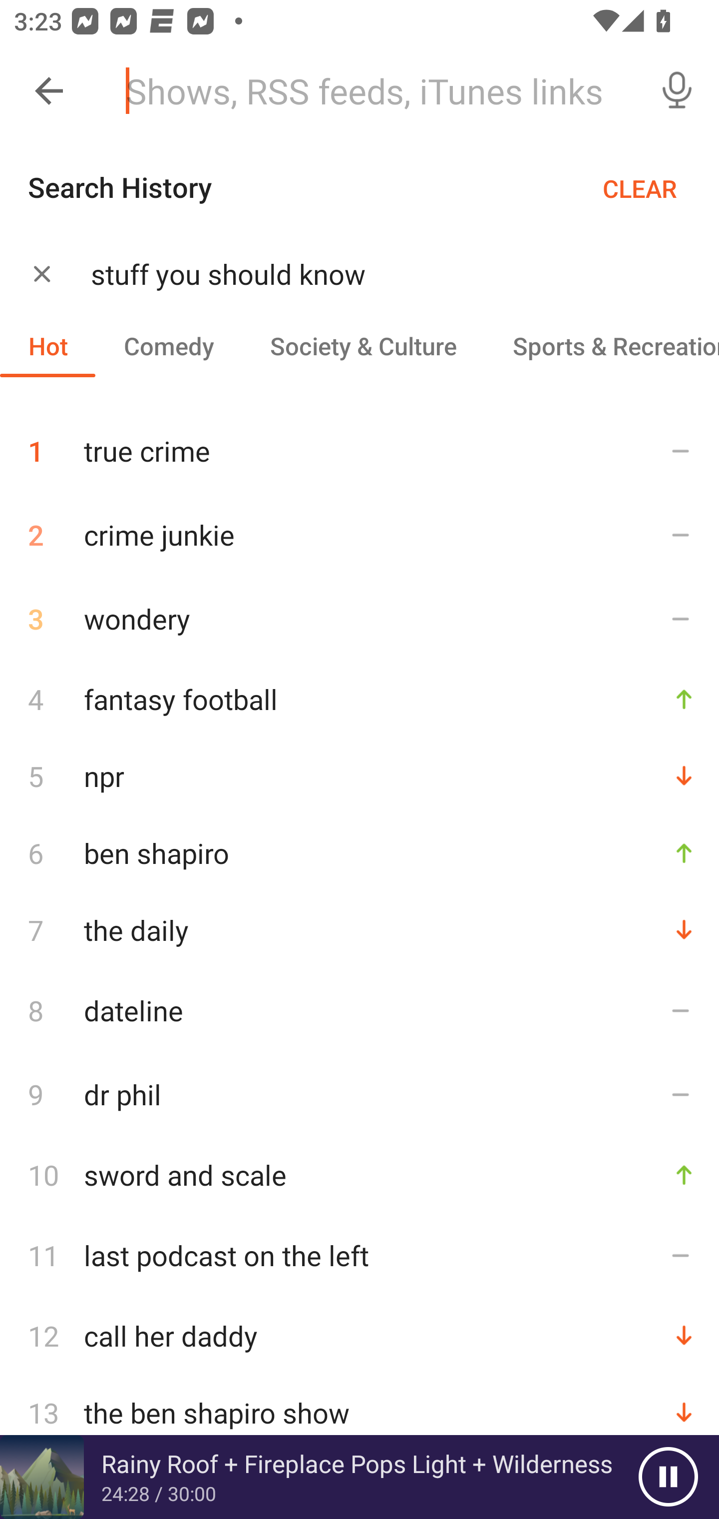 The image size is (719, 1519). I want to click on 7 the daily, so click(359, 930).